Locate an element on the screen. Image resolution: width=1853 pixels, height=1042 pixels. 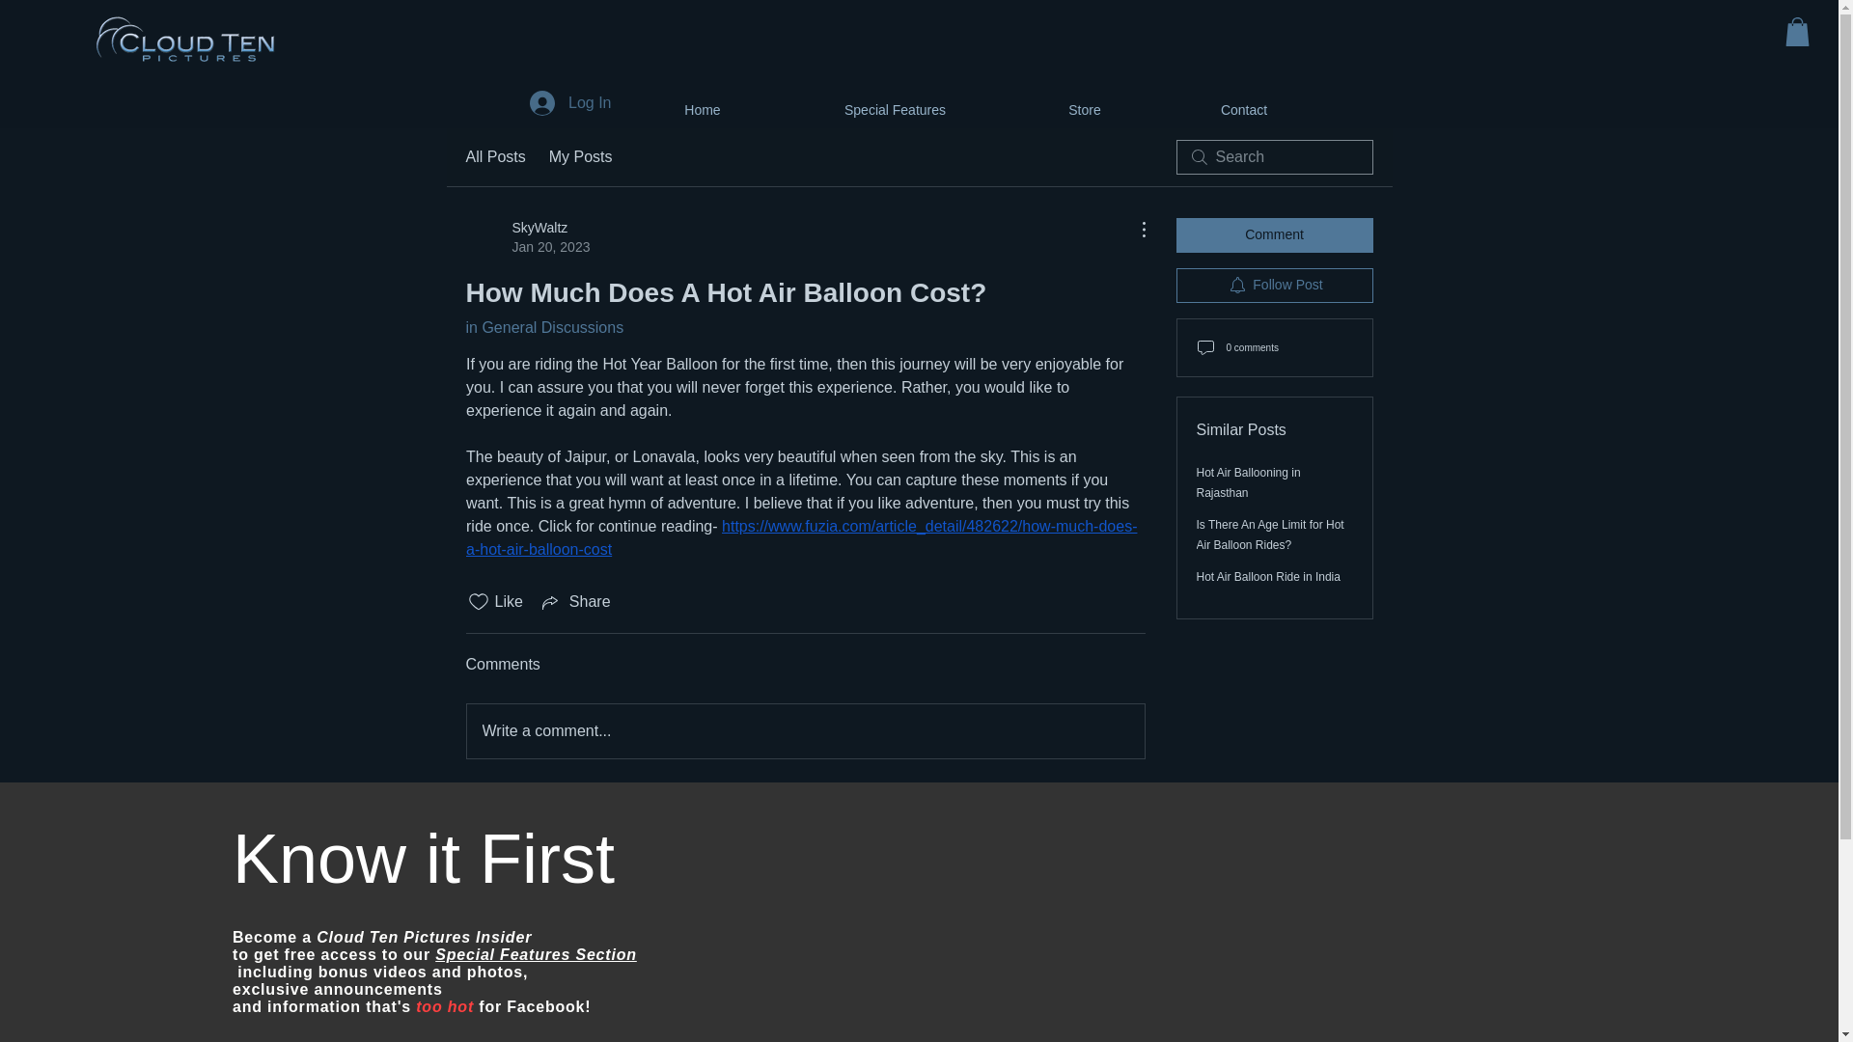
My Posts is located at coordinates (581, 156).